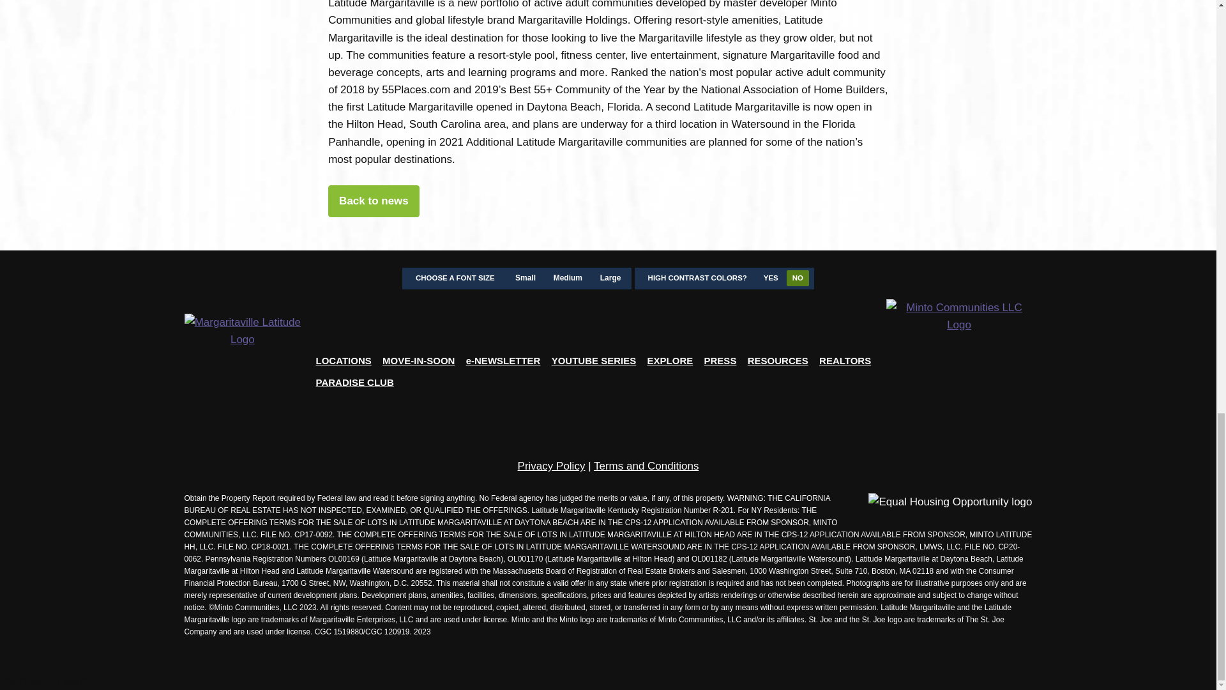 The image size is (1226, 690). Describe the element at coordinates (455, 279) in the screenshot. I see `CHOOSE A FONT SIZE` at that location.